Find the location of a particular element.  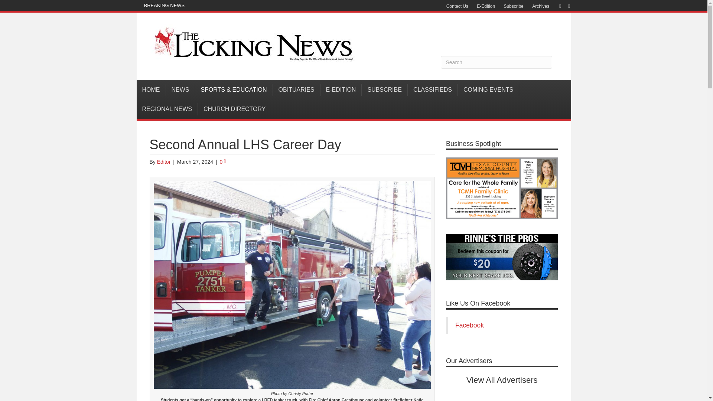

REGIONAL NEWS is located at coordinates (167, 109).